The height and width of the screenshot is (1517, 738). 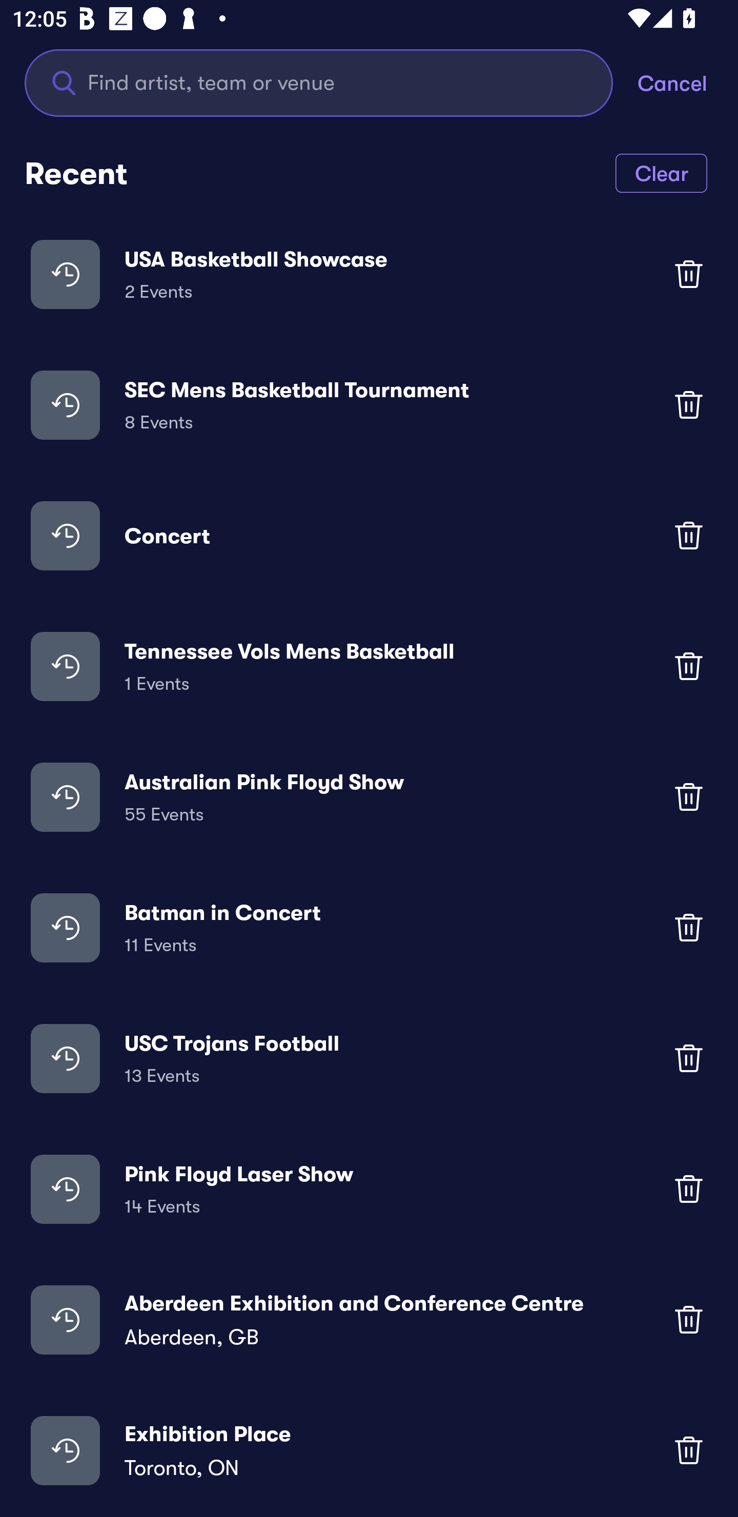 I want to click on USA Basketball Showcase 2 Events, so click(x=369, y=274).